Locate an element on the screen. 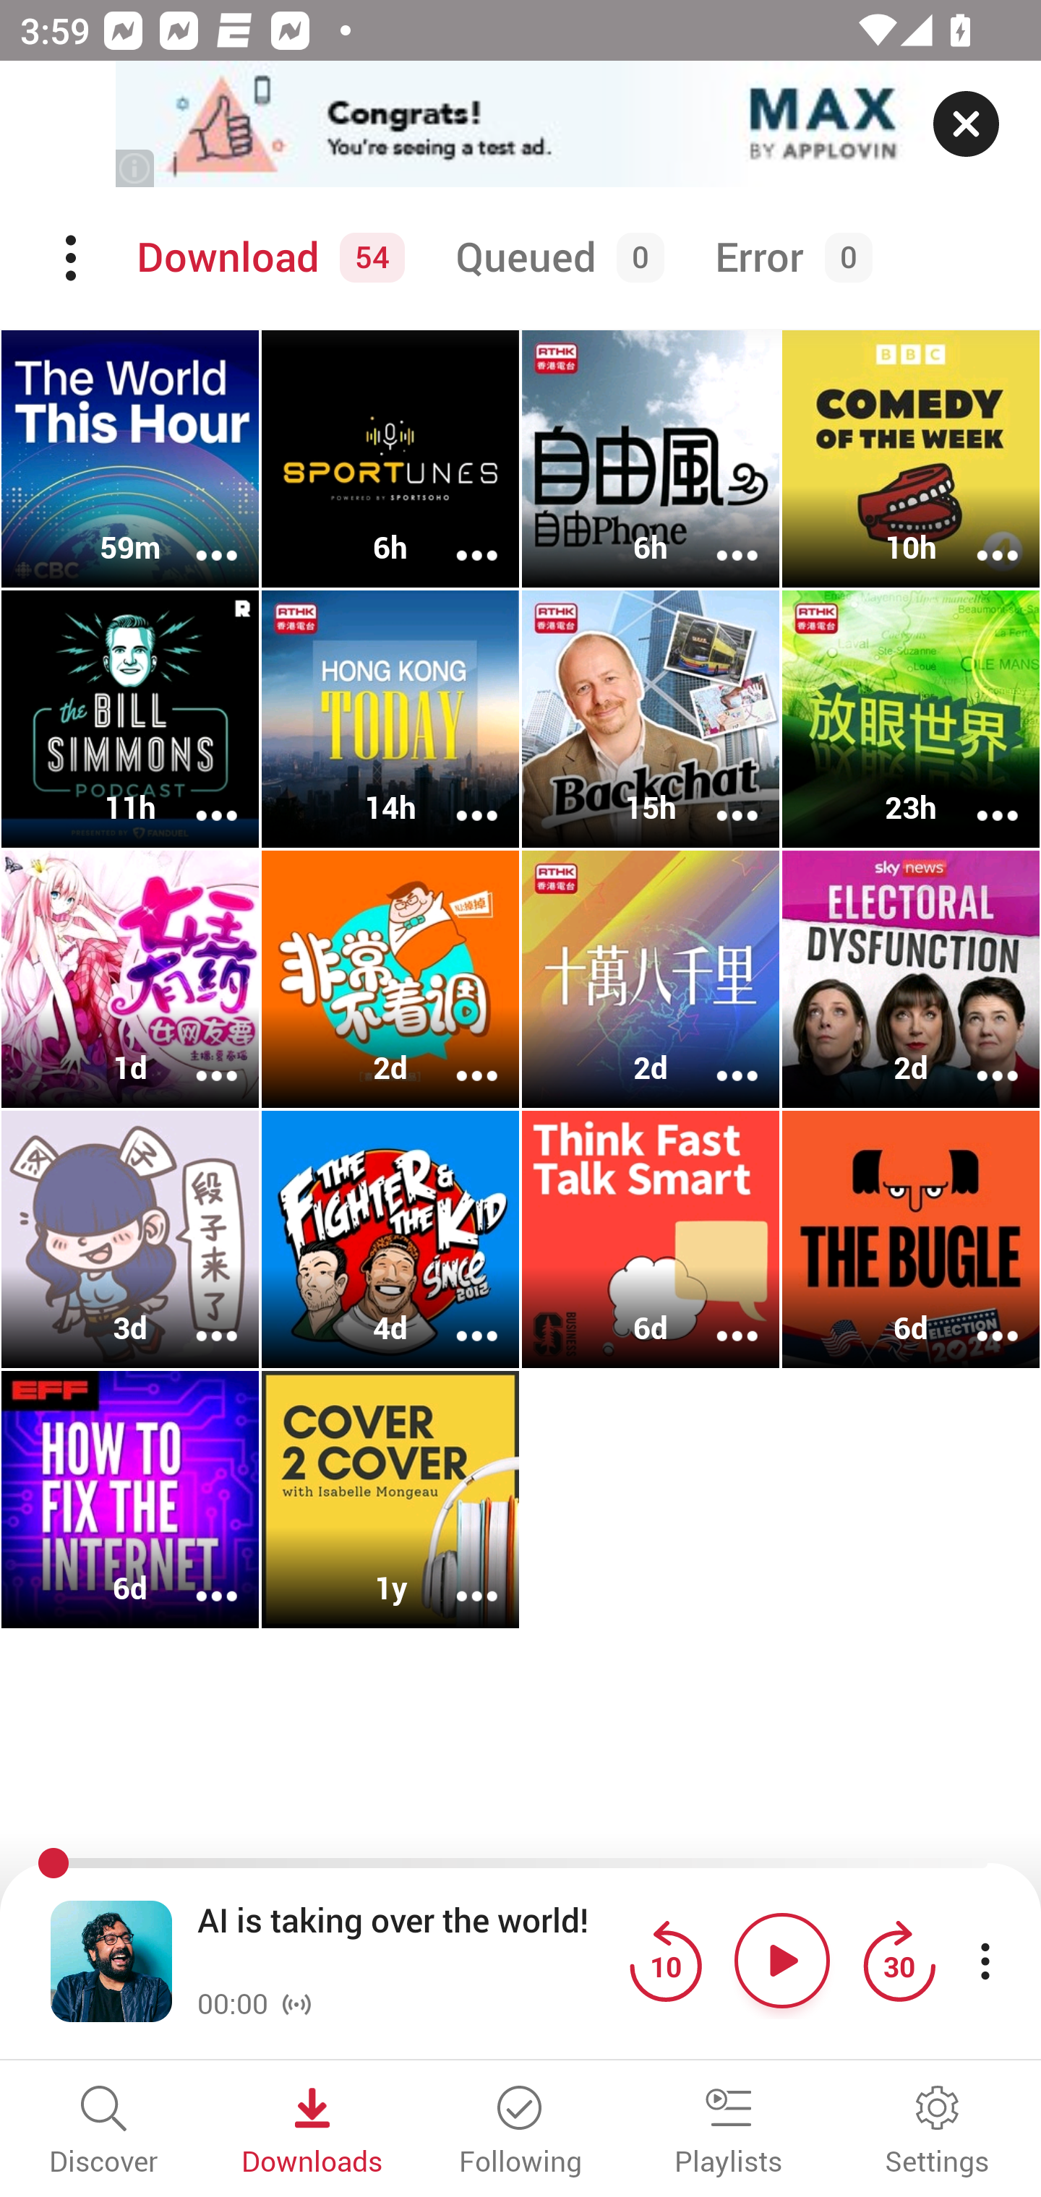 This screenshot has height=2197, width=1041. More options is located at coordinates (198, 1057).